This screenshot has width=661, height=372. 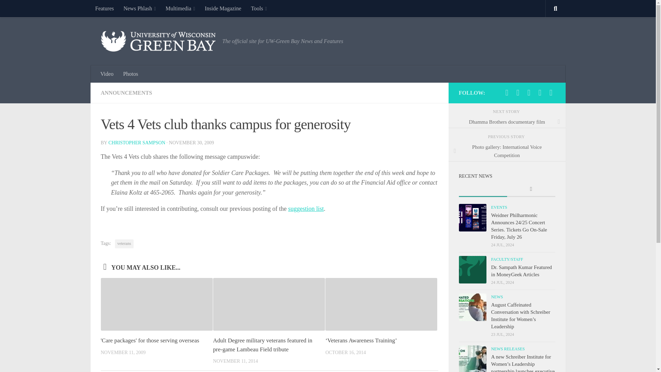 What do you see at coordinates (540, 92) in the screenshot?
I see `YouTube` at bounding box center [540, 92].